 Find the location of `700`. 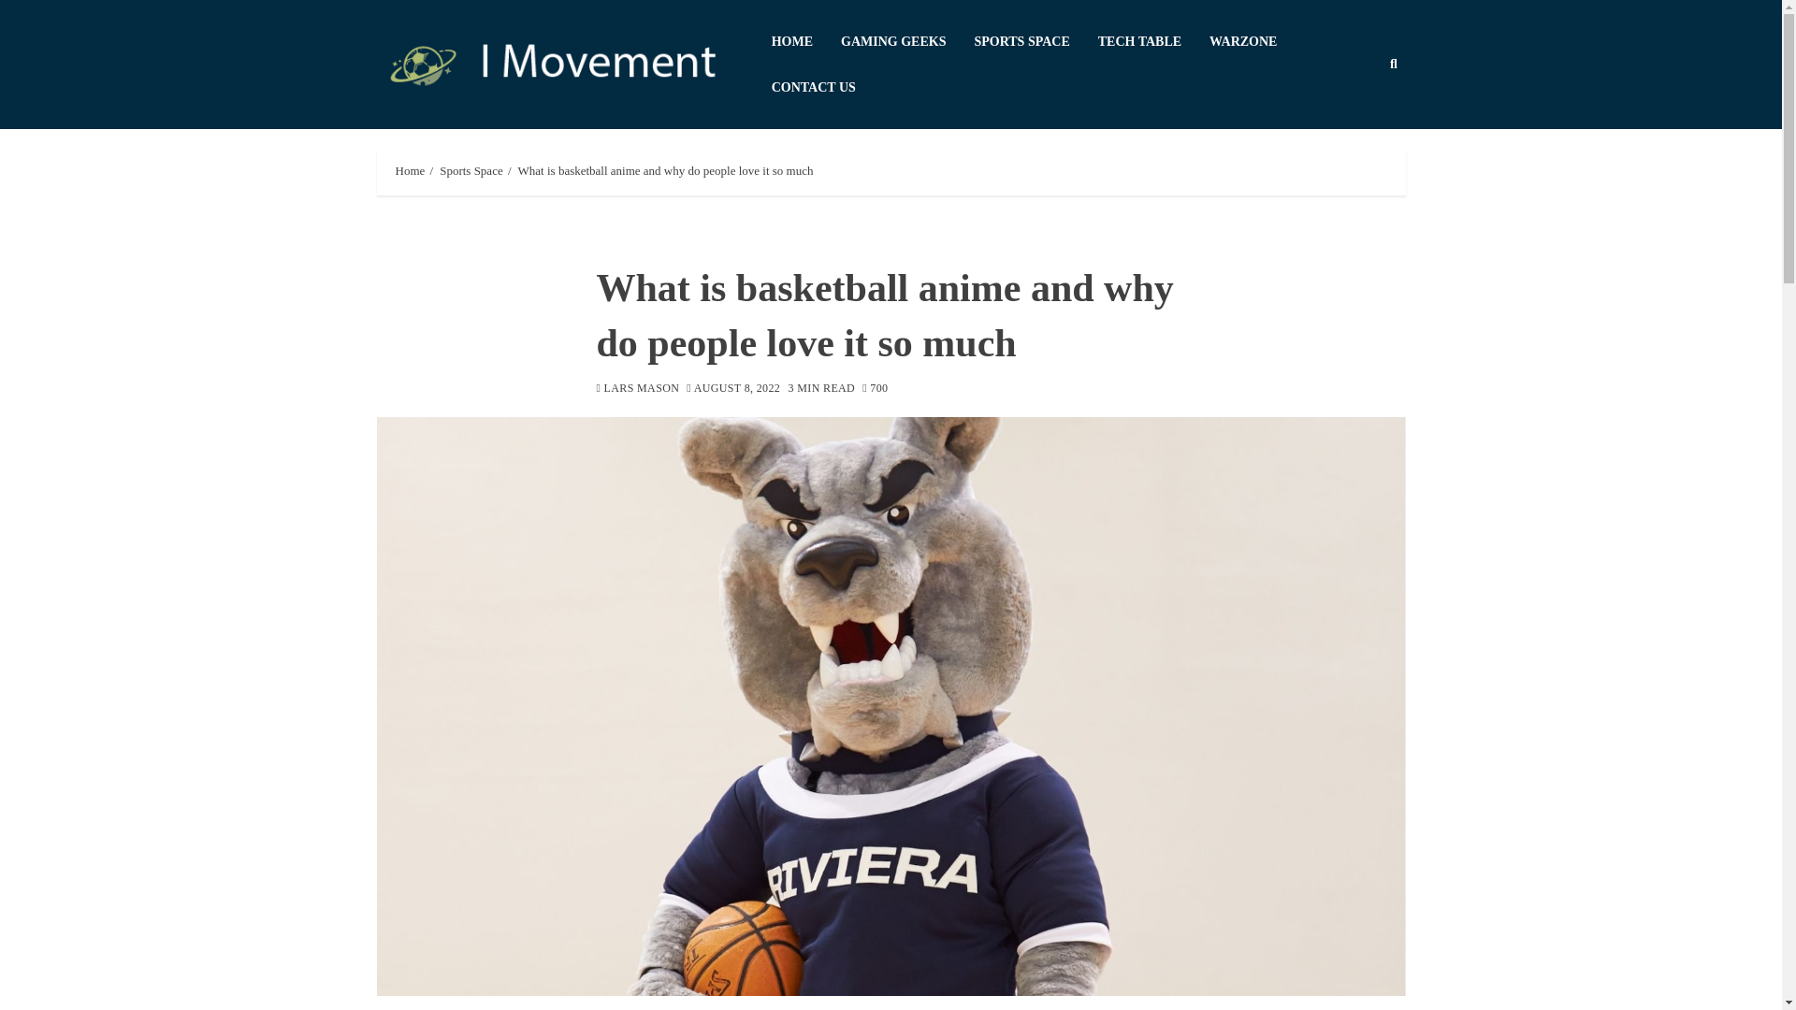

700 is located at coordinates (874, 389).